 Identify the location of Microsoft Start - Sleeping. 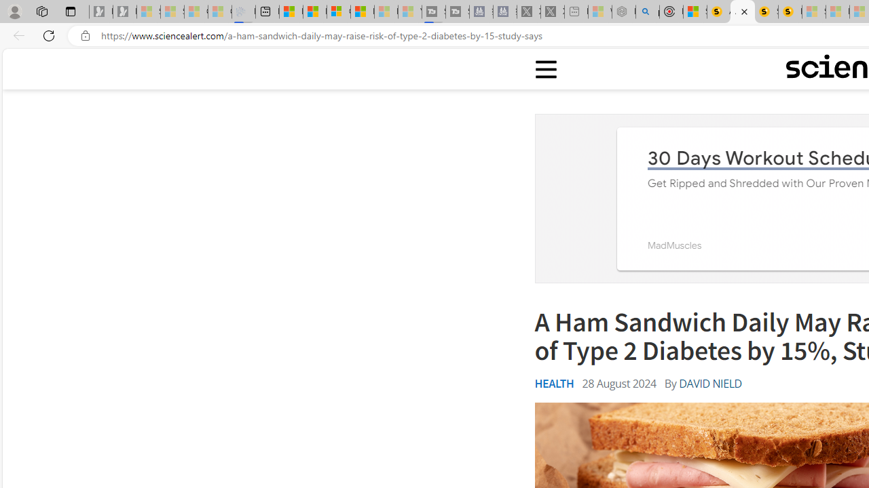
(386, 12).